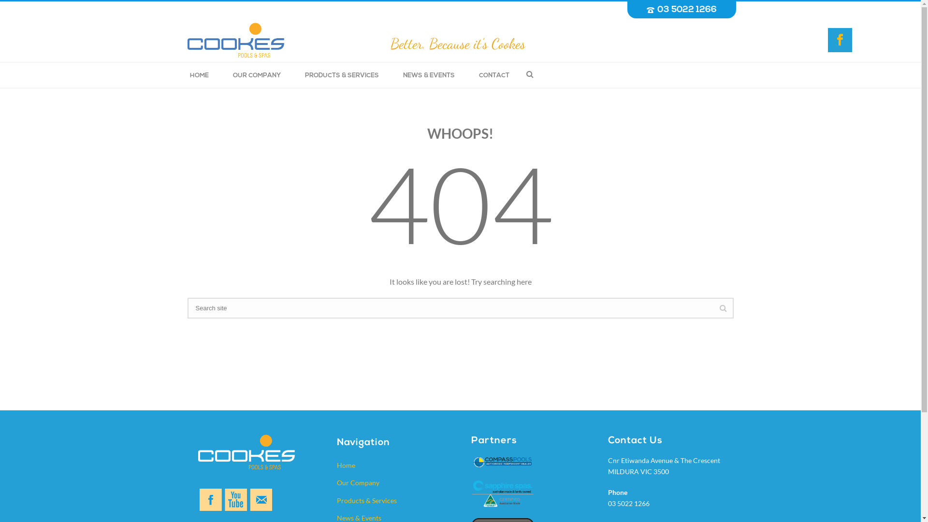 The image size is (928, 522). What do you see at coordinates (236, 40) in the screenshot?
I see `Cookes Pools & Spas` at bounding box center [236, 40].